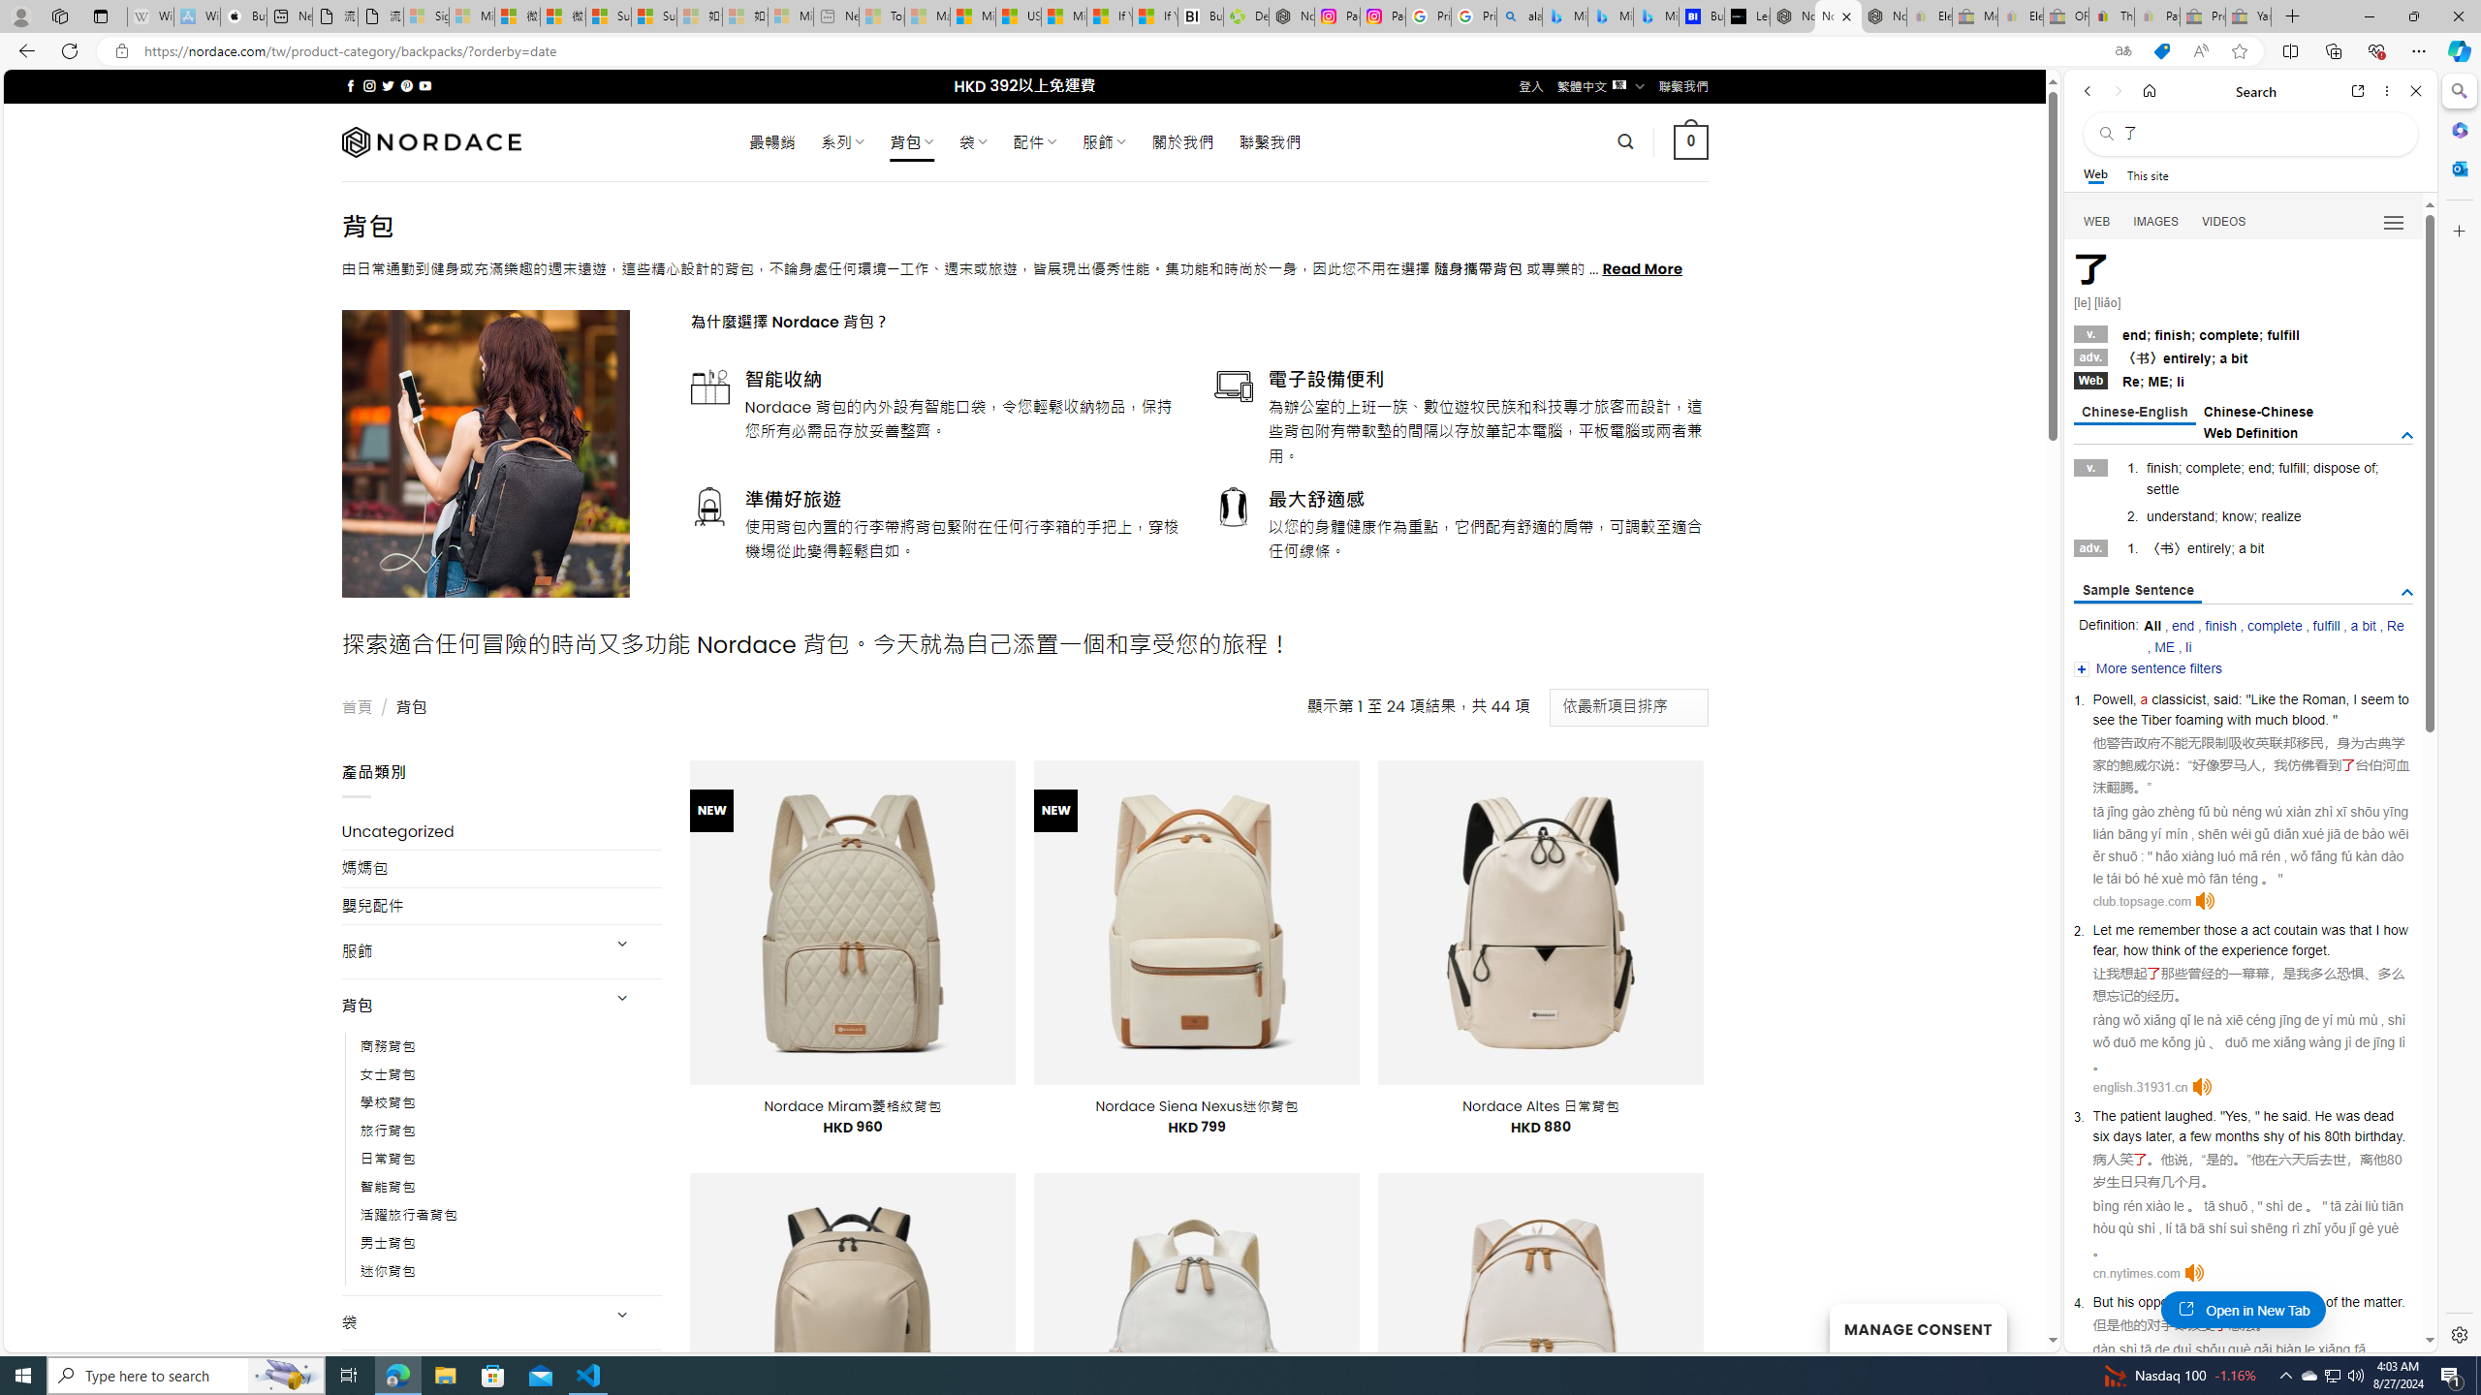  What do you see at coordinates (2163, 488) in the screenshot?
I see `settle` at bounding box center [2163, 488].